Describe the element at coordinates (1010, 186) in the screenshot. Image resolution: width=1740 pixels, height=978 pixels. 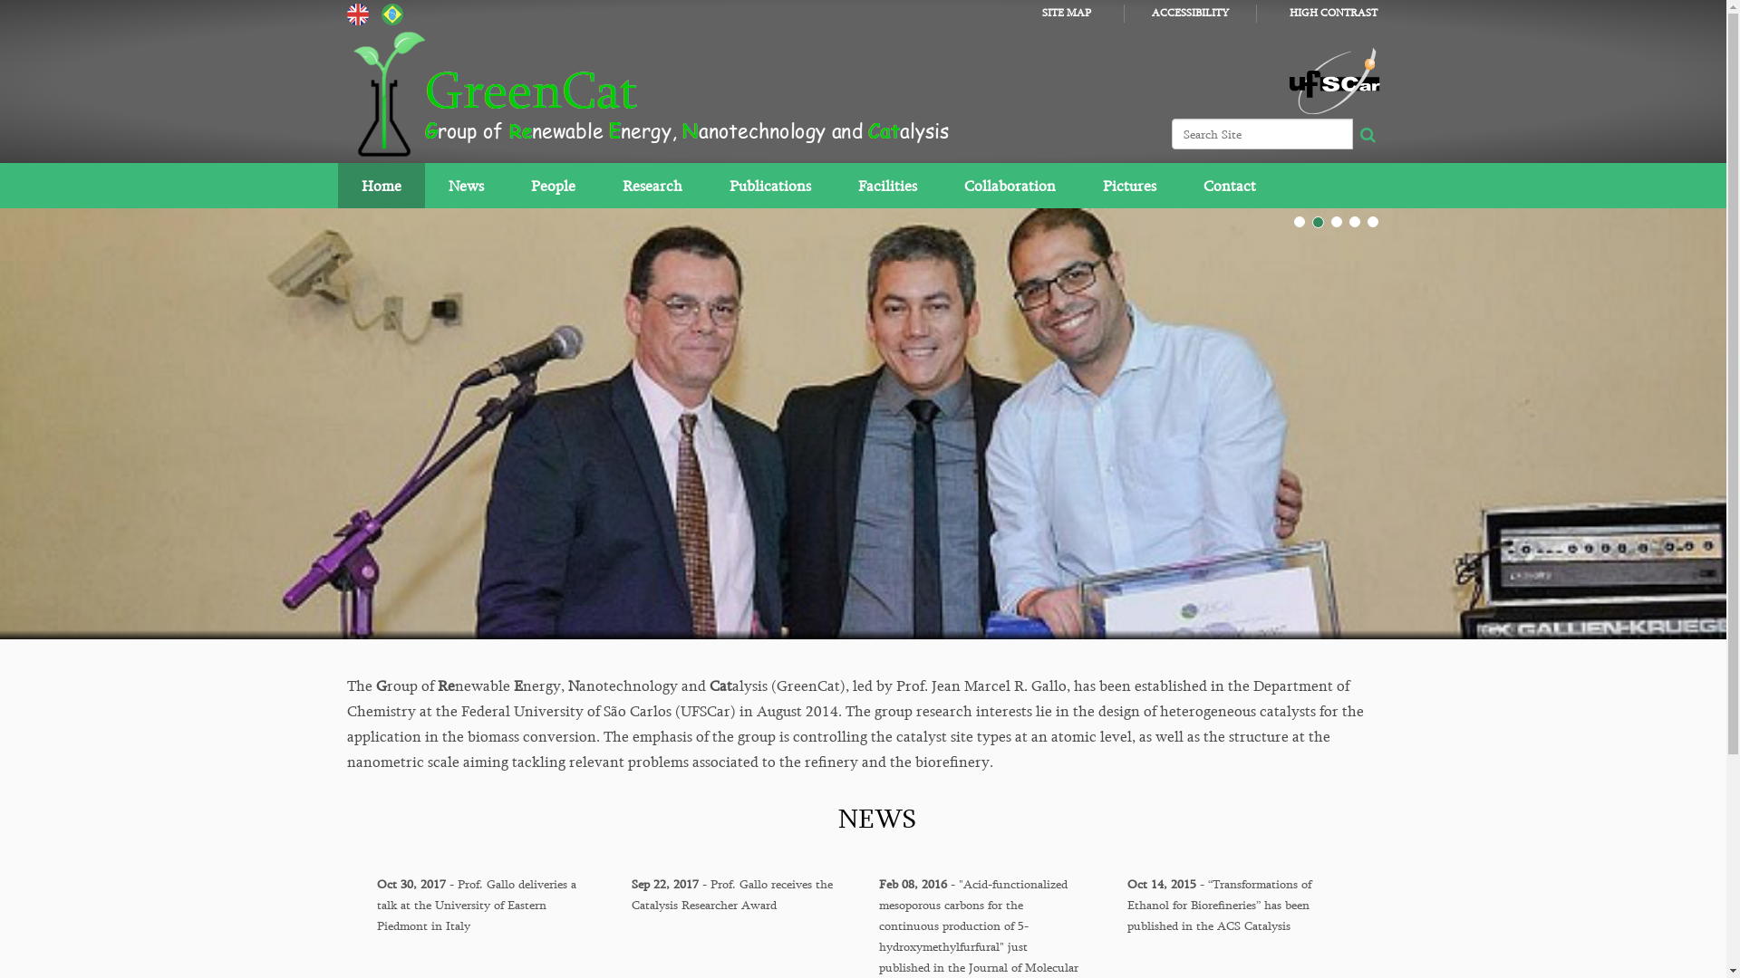
I see `Collaboration` at that location.